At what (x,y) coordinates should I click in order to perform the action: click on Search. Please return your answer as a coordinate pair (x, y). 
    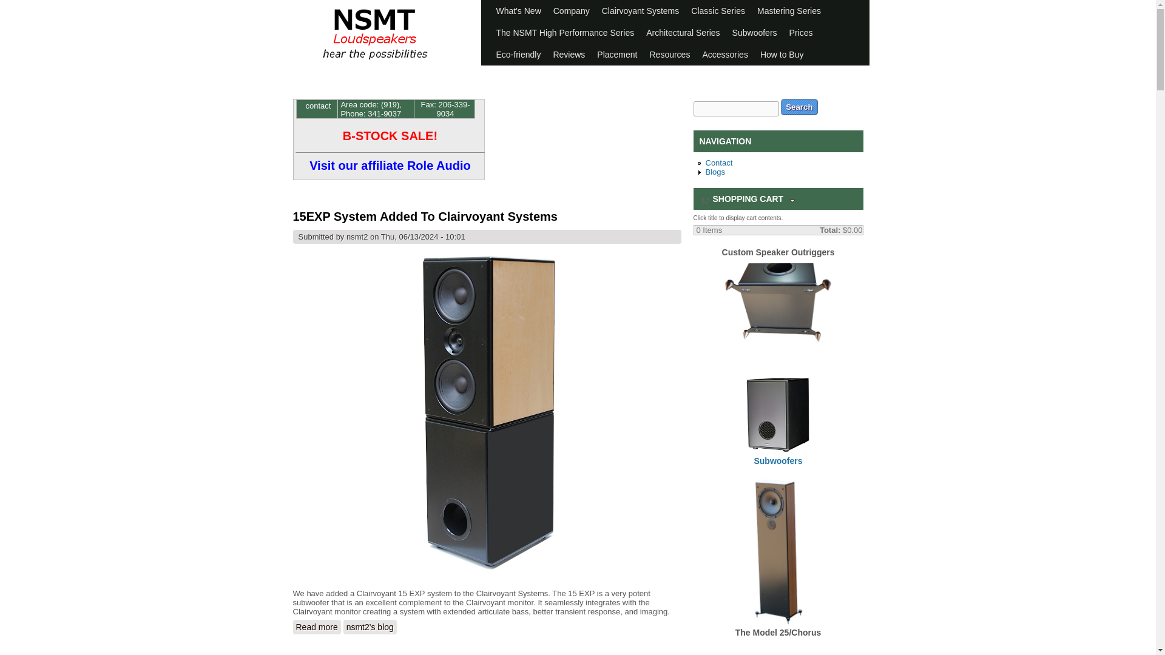
    Looking at the image, I should click on (799, 107).